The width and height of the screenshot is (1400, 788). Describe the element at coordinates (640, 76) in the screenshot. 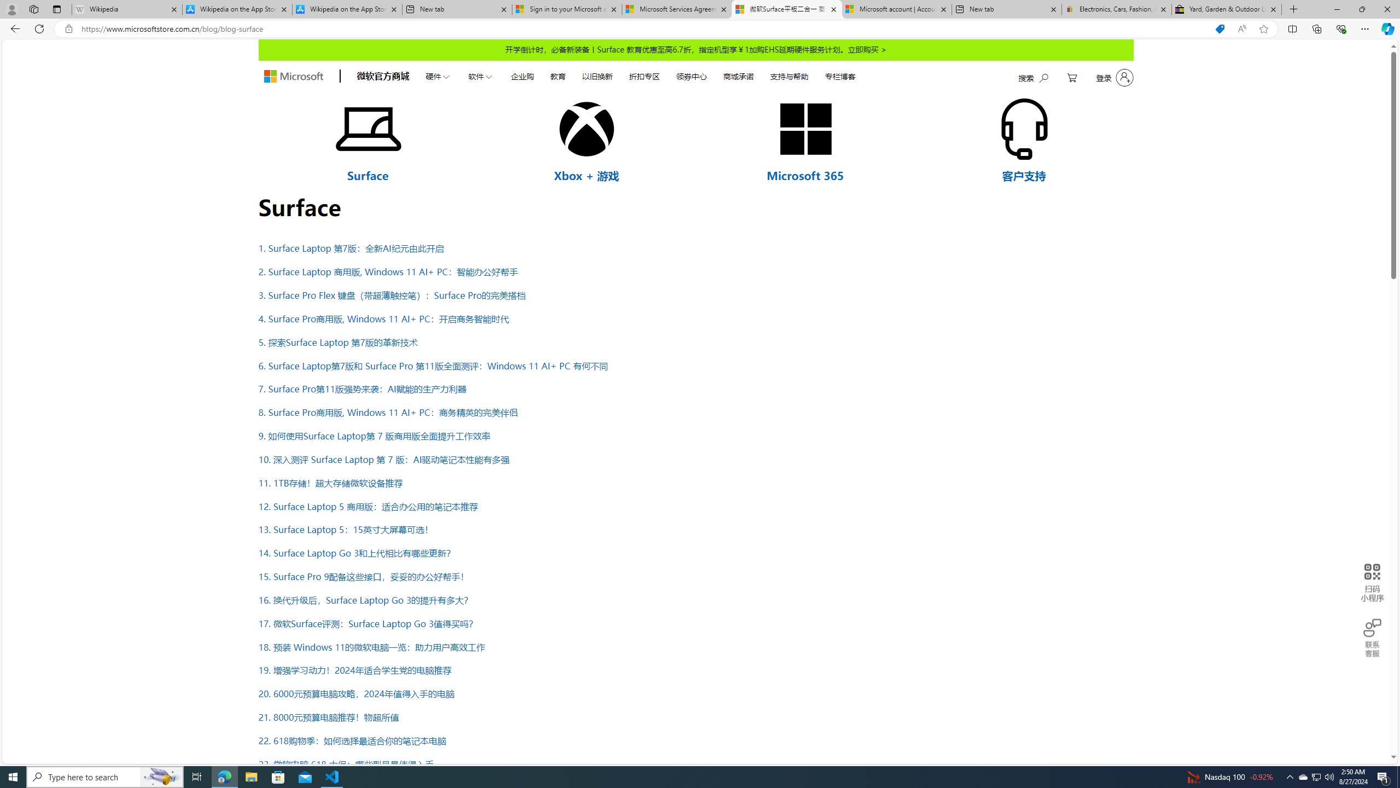

I see `AutomationID: autoNav` at that location.